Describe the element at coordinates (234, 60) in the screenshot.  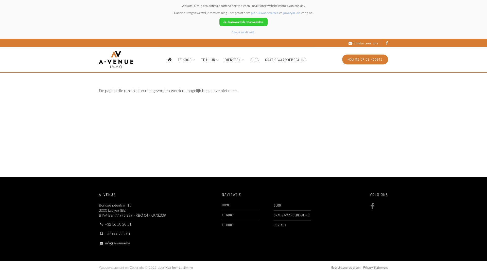
I see `DIENSTEN` at that location.